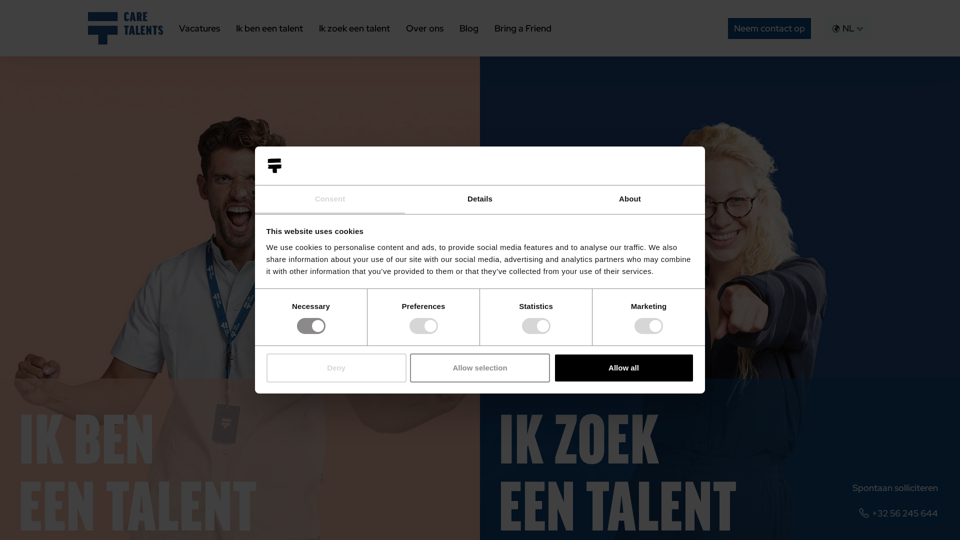  What do you see at coordinates (624, 368) in the screenshot?
I see `Allow all` at bounding box center [624, 368].